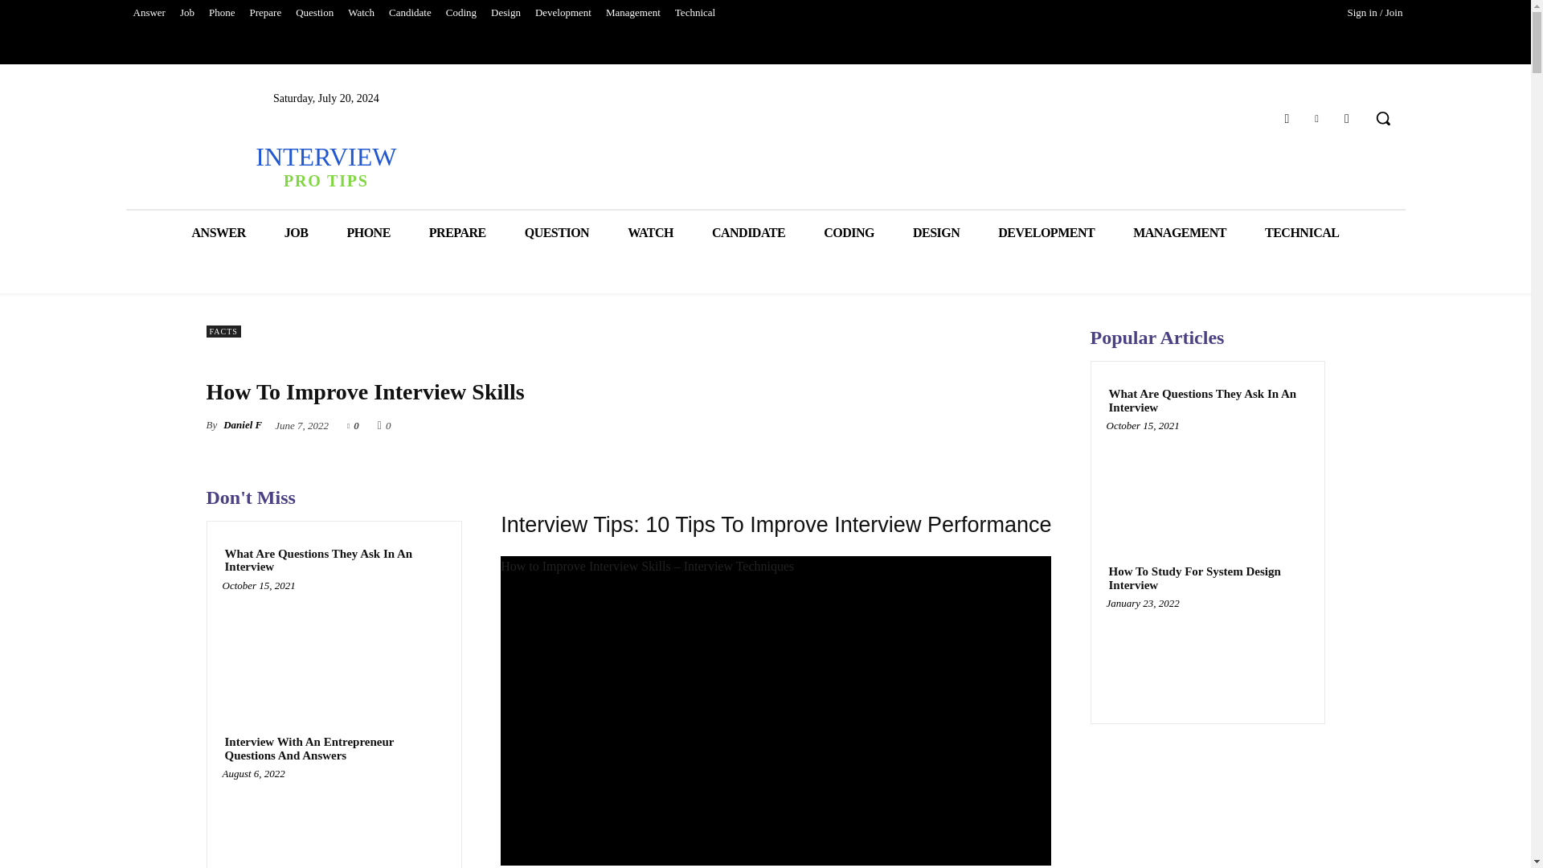 The height and width of the screenshot is (868, 1543). Describe the element at coordinates (222, 13) in the screenshot. I see `Development` at that location.